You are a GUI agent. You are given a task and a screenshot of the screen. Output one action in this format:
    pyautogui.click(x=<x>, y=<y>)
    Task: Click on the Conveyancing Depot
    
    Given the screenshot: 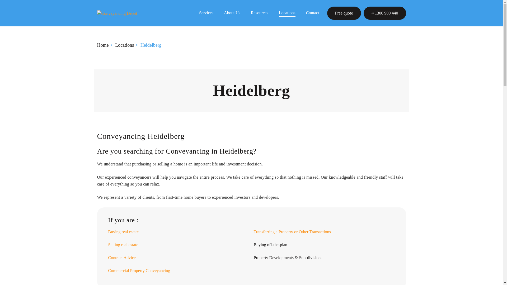 What is the action you would take?
    pyautogui.click(x=117, y=13)
    